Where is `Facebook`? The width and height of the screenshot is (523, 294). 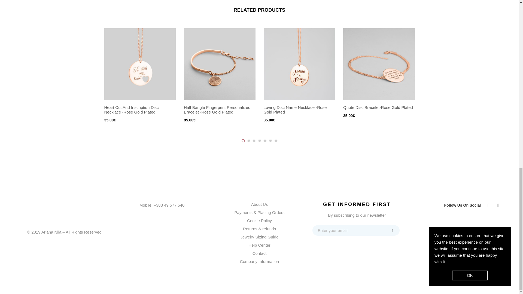 Facebook is located at coordinates (492, 205).